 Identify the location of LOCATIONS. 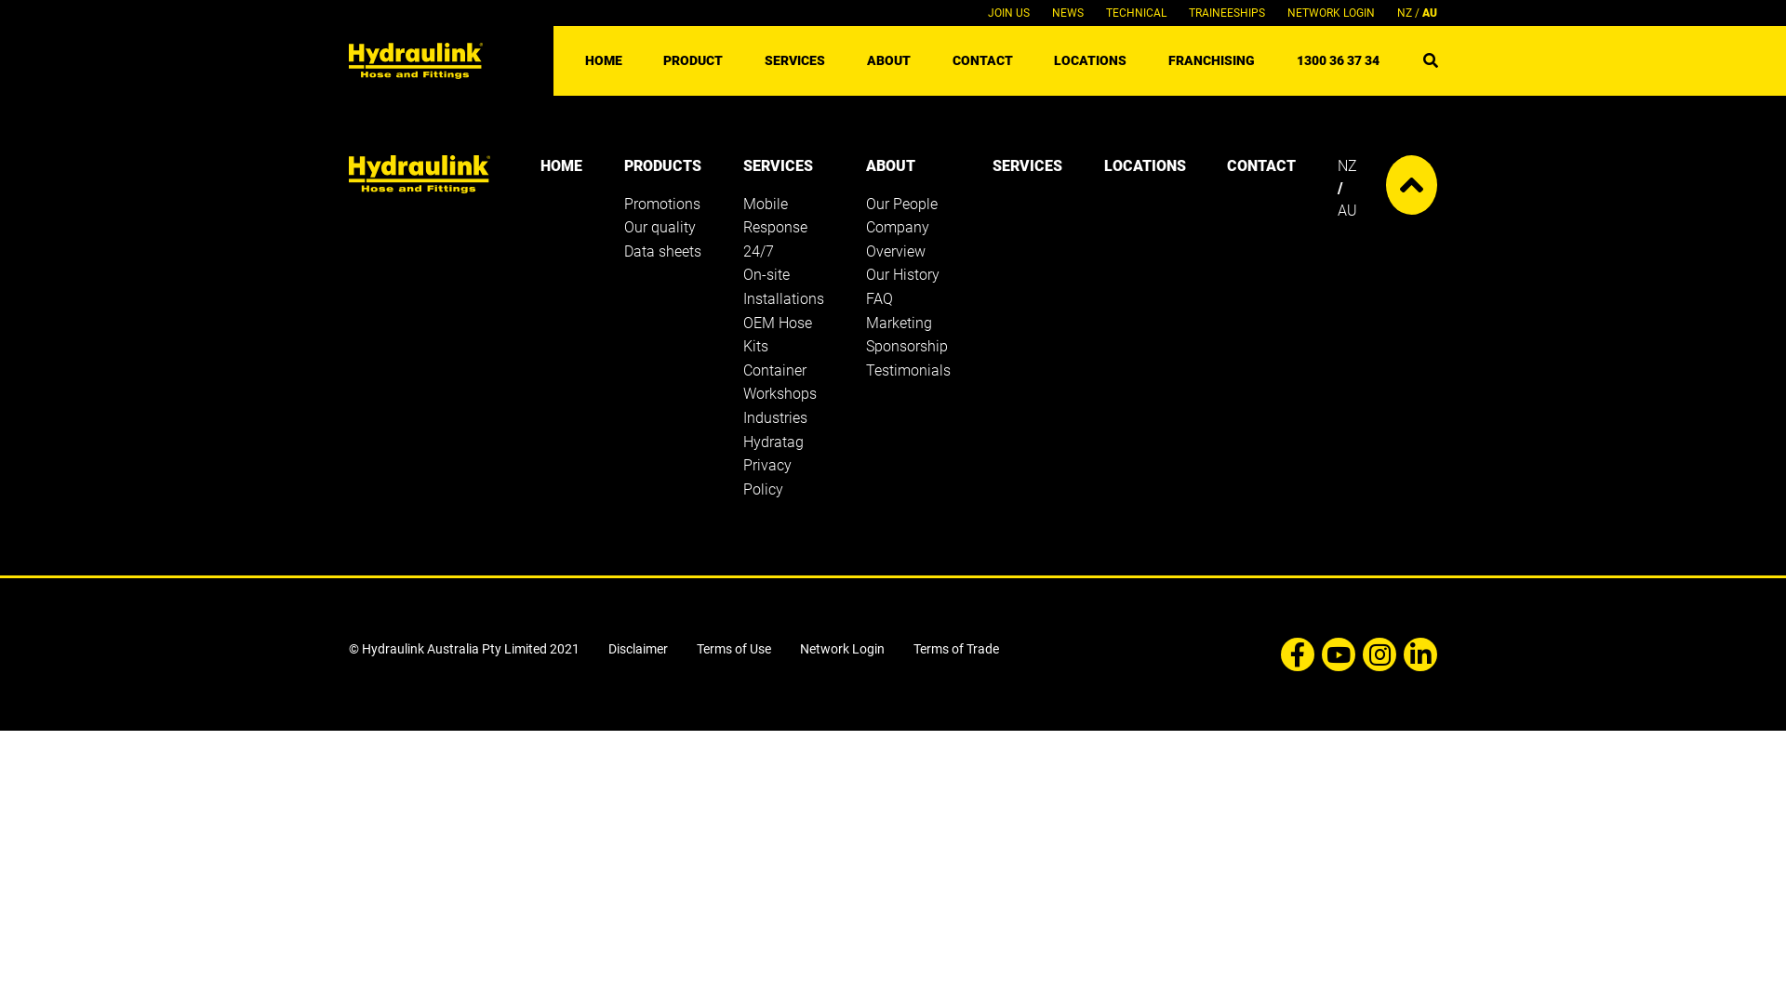
(1145, 165).